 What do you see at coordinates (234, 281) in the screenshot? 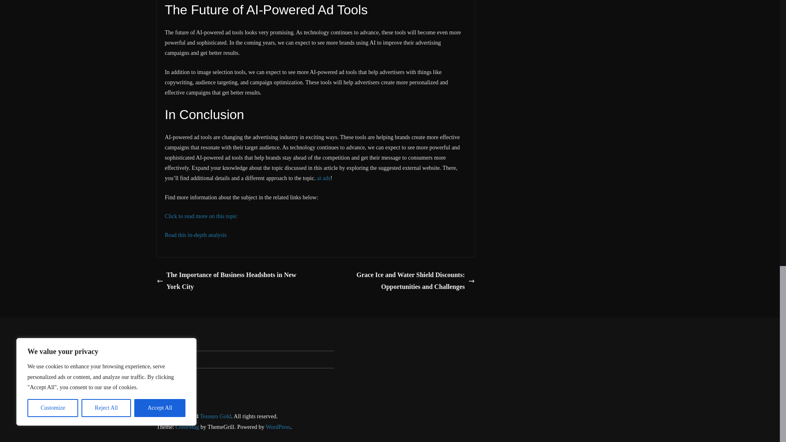
I see `The Importance of Business Headshots in New York City` at bounding box center [234, 281].